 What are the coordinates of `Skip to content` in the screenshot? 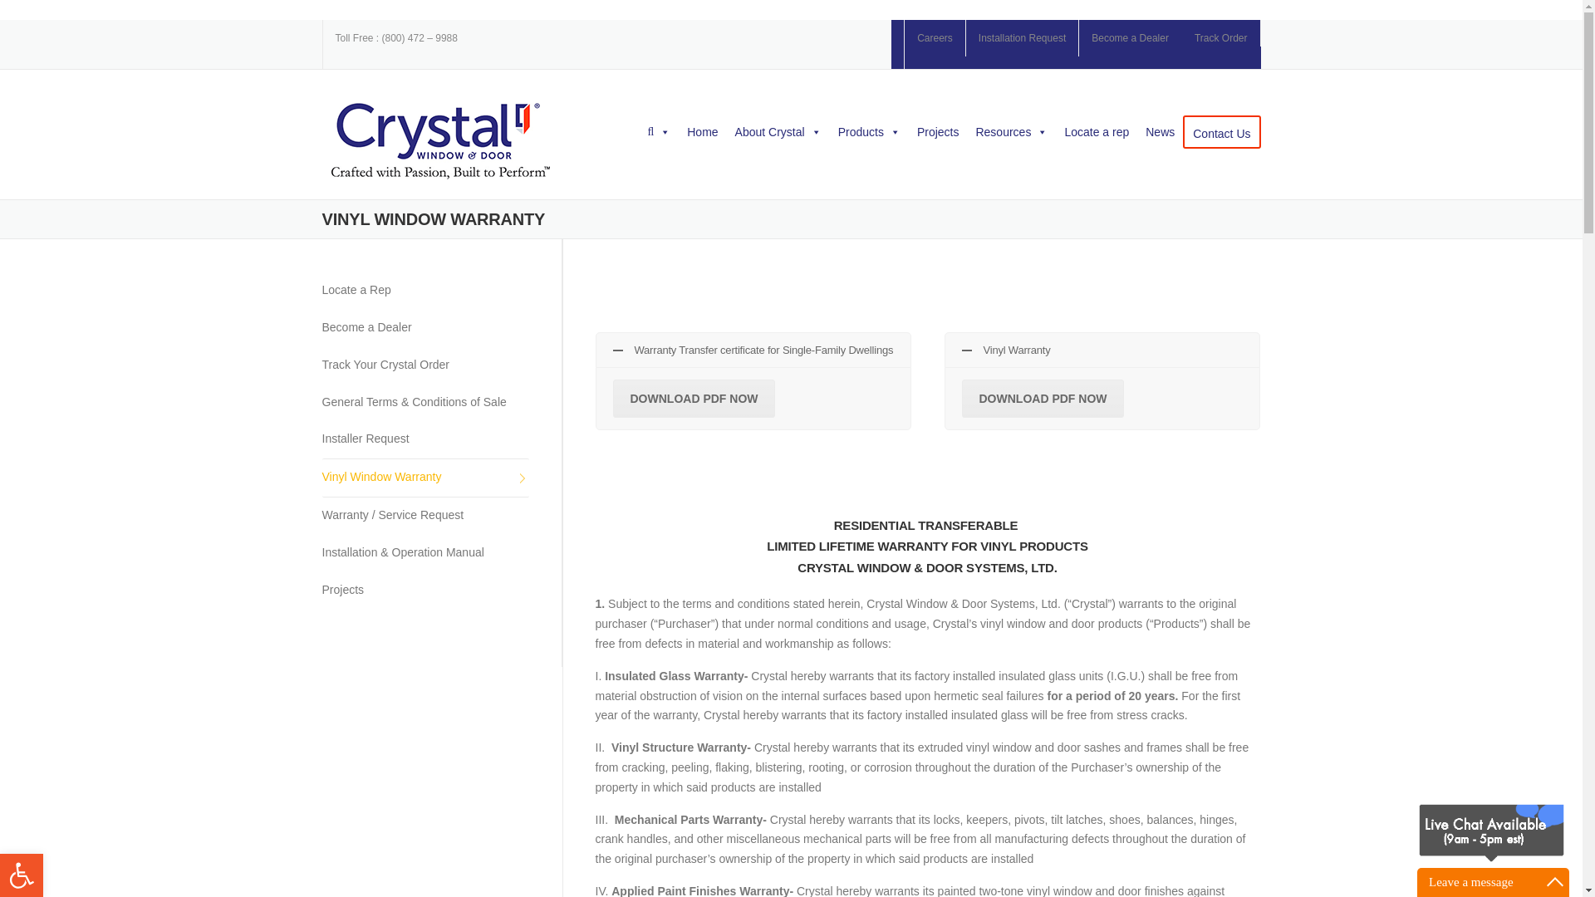 It's located at (38, 29).